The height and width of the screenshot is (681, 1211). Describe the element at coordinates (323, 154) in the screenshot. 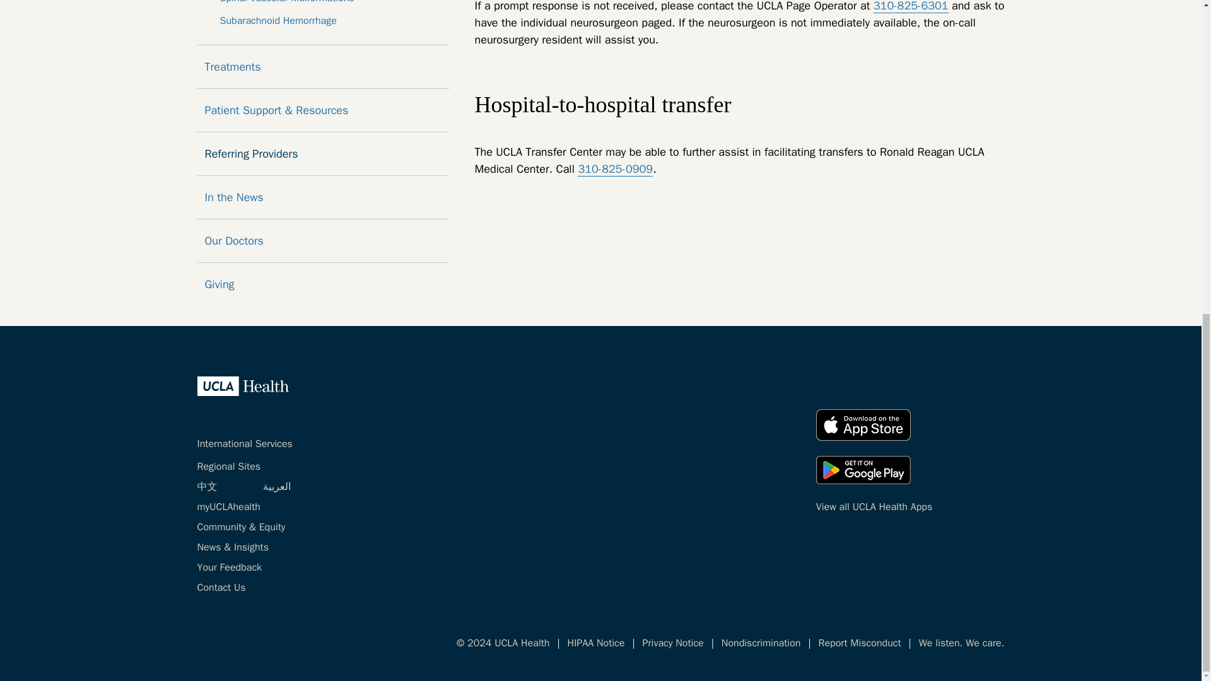

I see `Referring Providers` at that location.